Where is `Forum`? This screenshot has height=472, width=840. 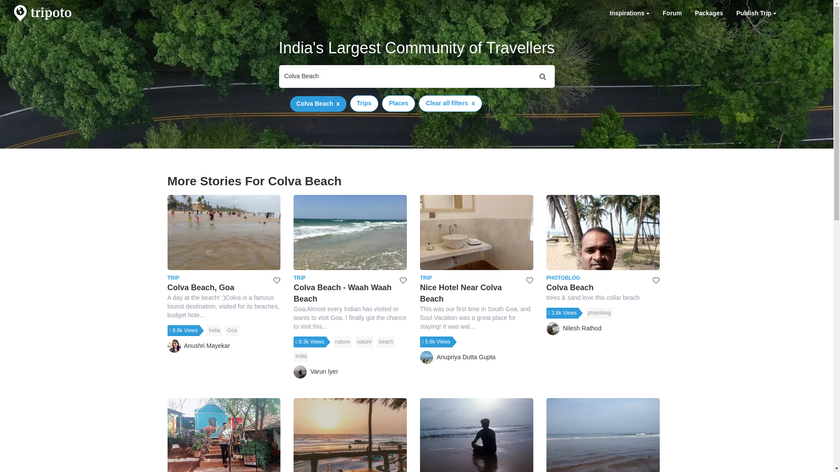
Forum is located at coordinates (672, 13).